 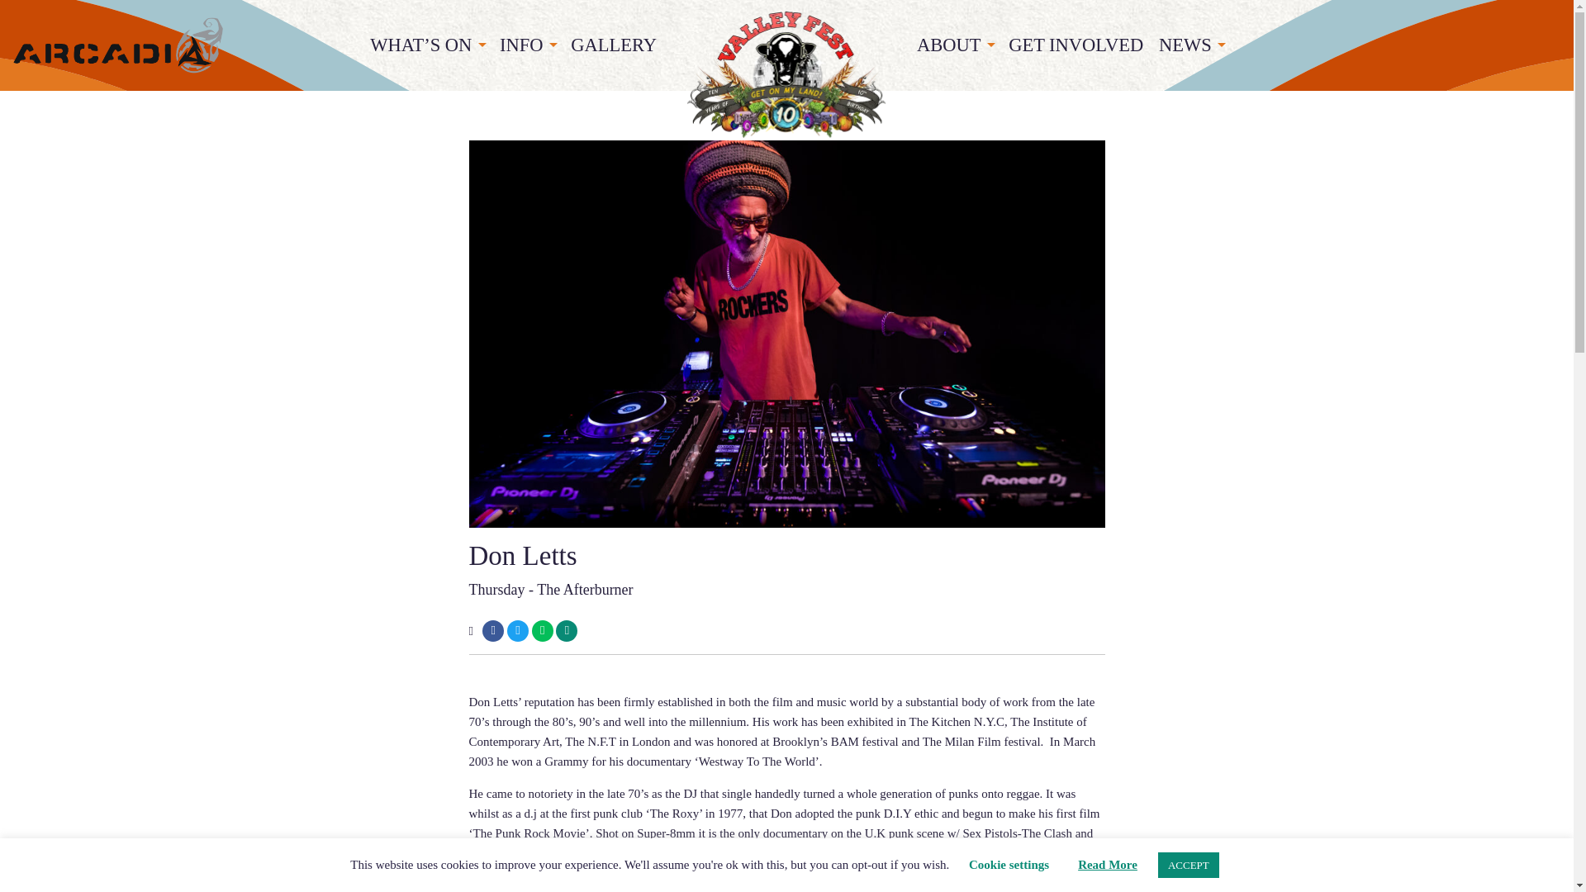 What do you see at coordinates (492, 630) in the screenshot?
I see `Share on Facebook` at bounding box center [492, 630].